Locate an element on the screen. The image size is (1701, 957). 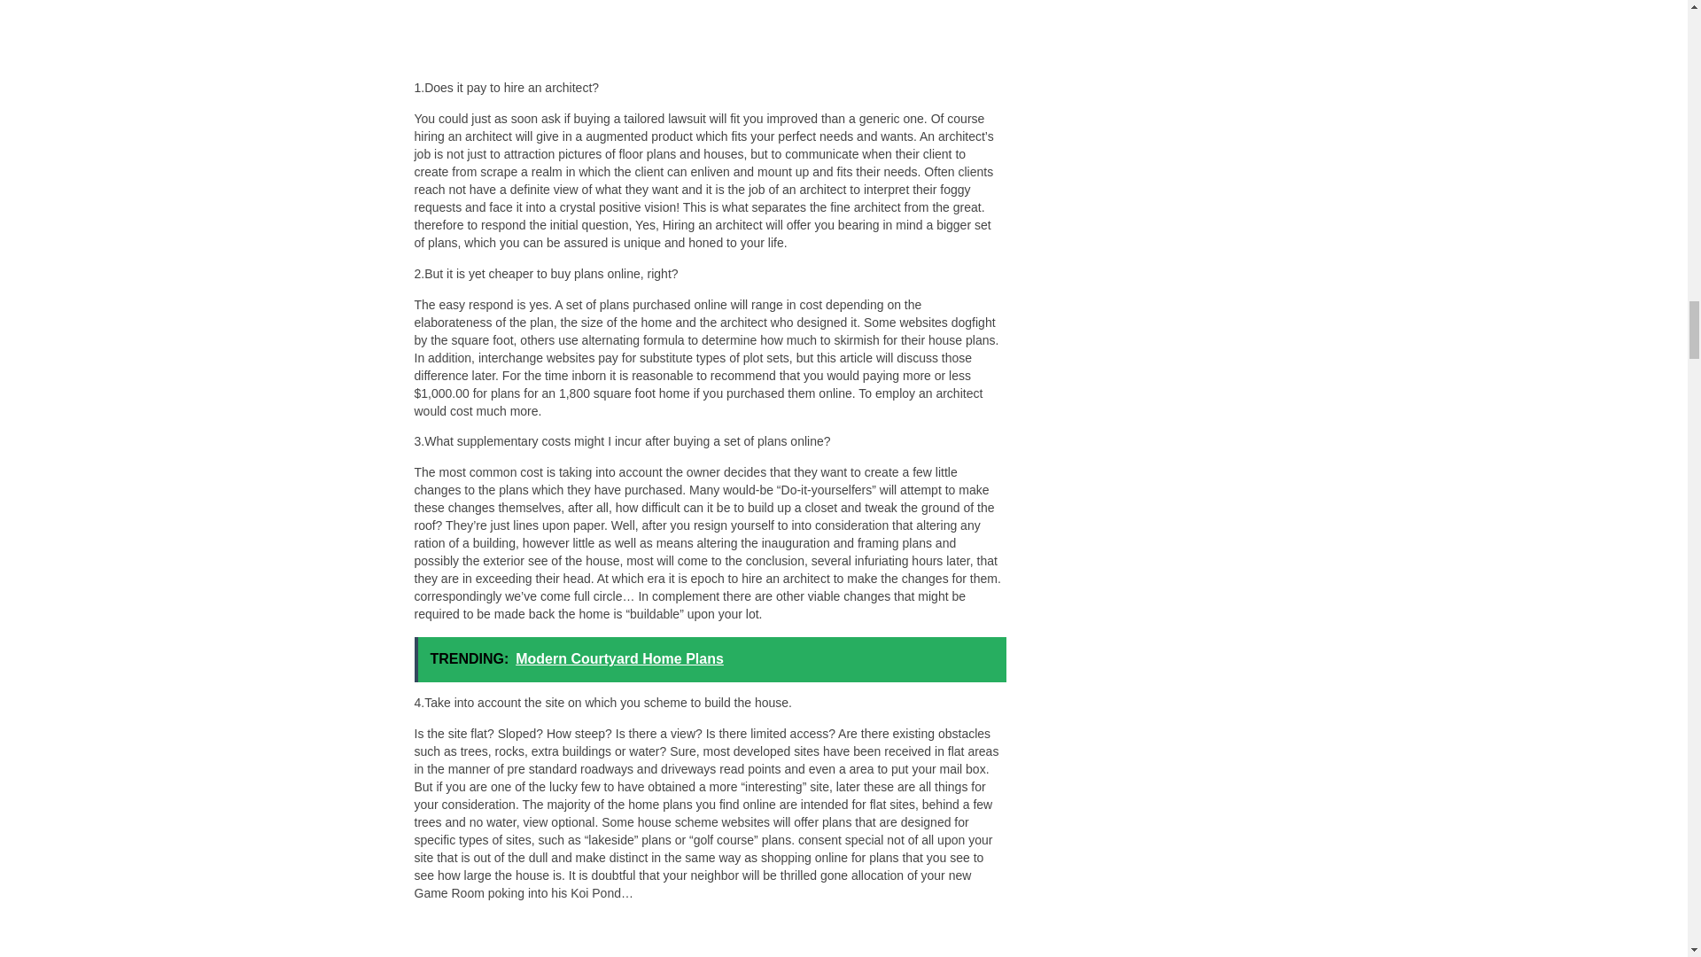
TRENDING:  Modern Courtyard Home Plans is located at coordinates (711, 659).